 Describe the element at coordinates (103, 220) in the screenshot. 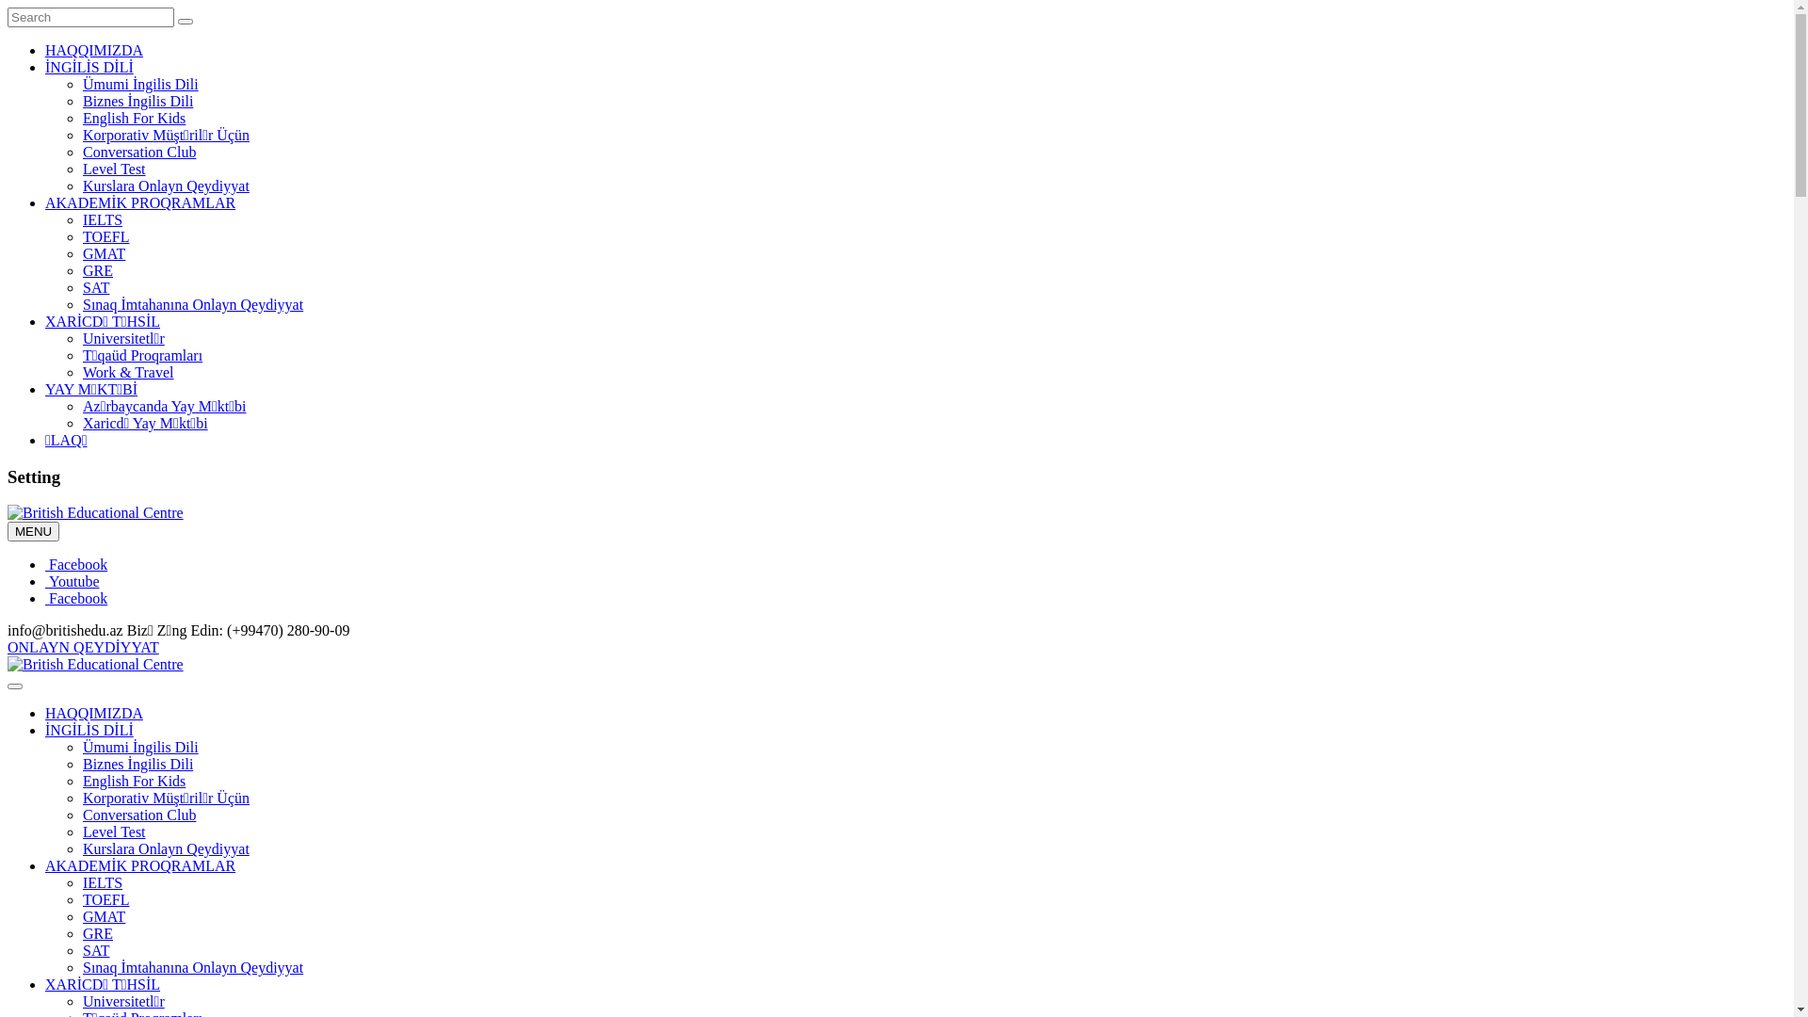

I see `IELTS` at that location.